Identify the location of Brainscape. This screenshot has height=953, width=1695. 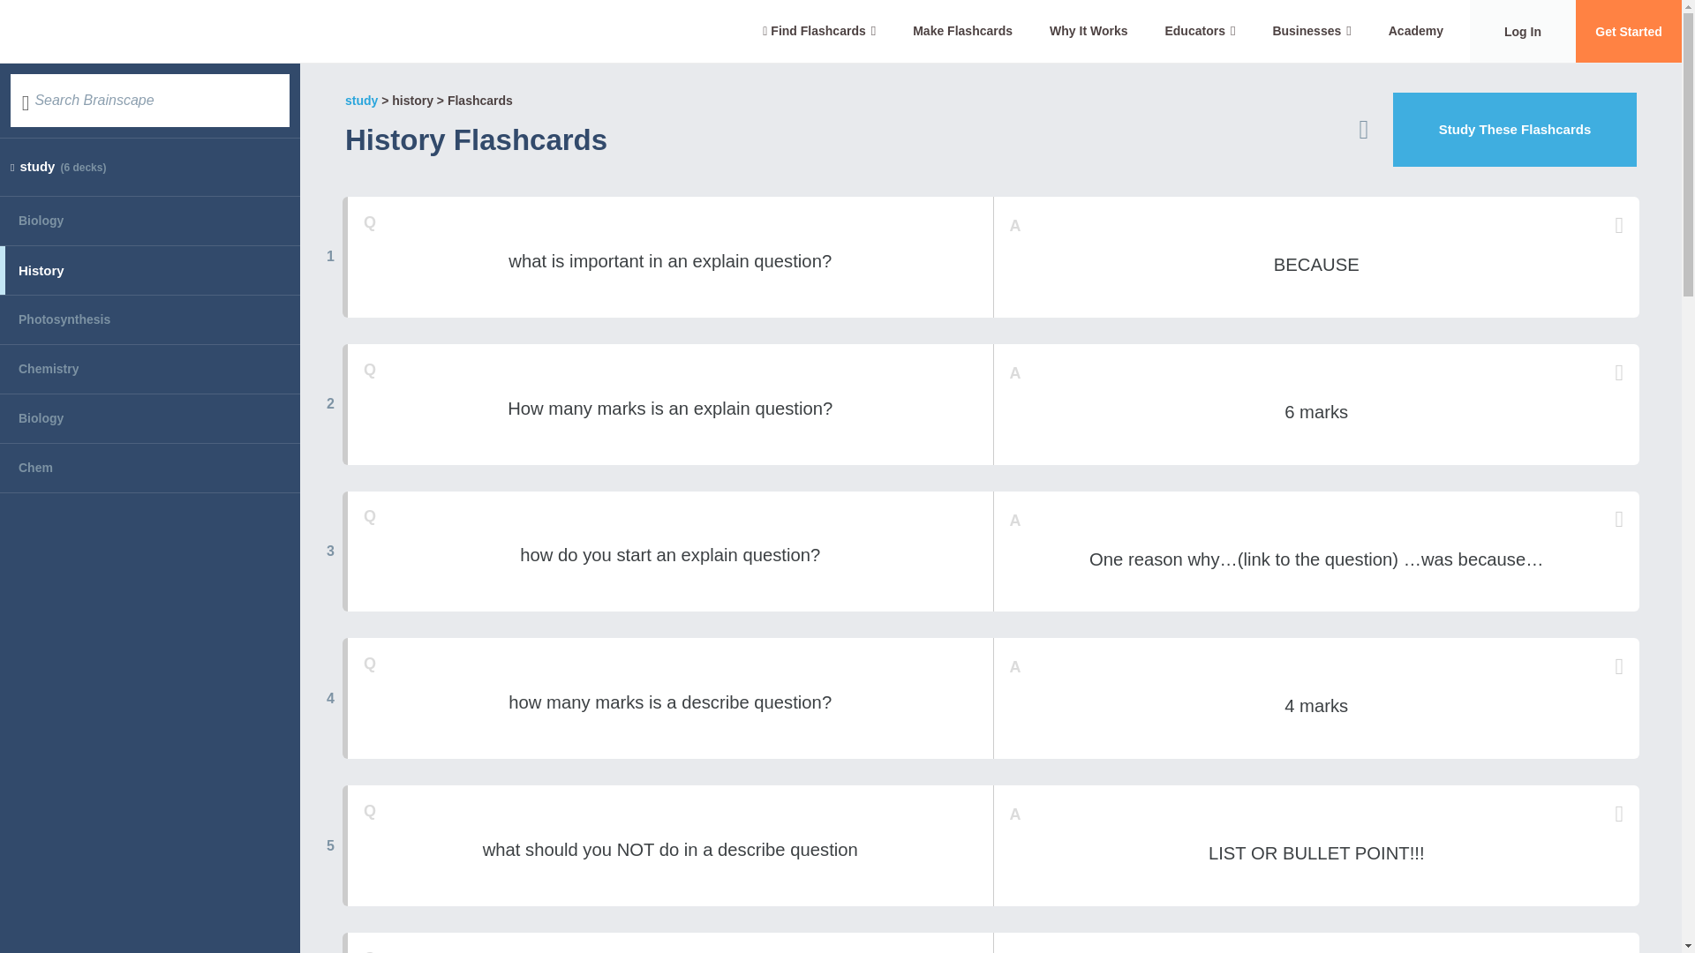
(130, 31).